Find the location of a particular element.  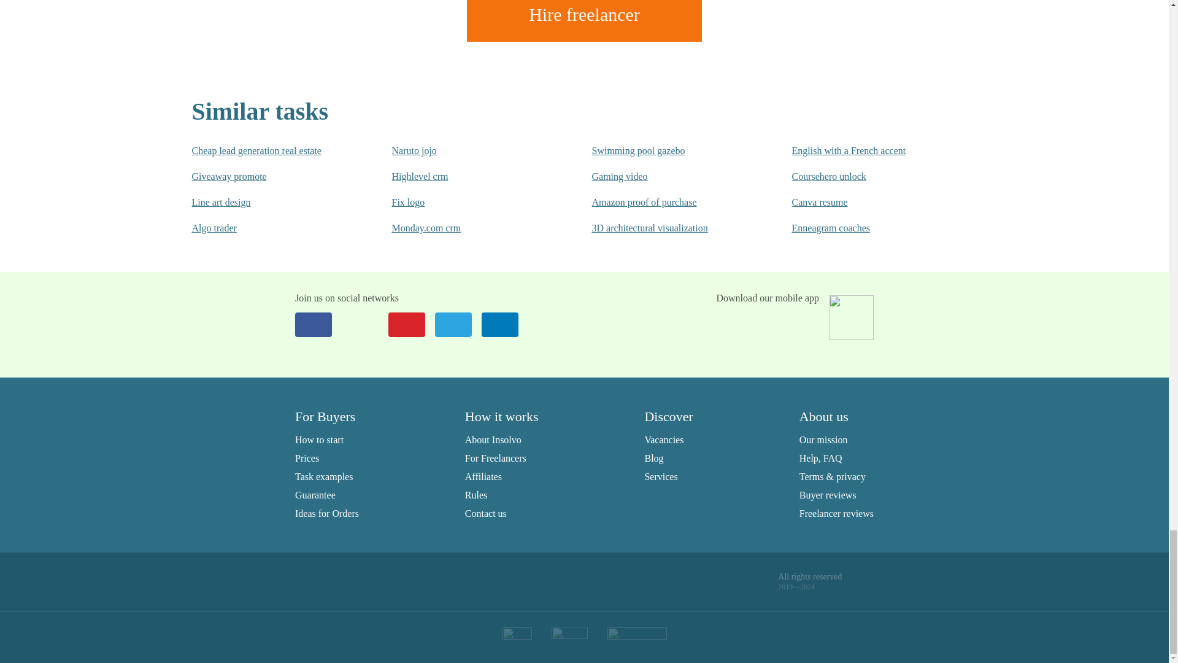

How to start is located at coordinates (319, 440).